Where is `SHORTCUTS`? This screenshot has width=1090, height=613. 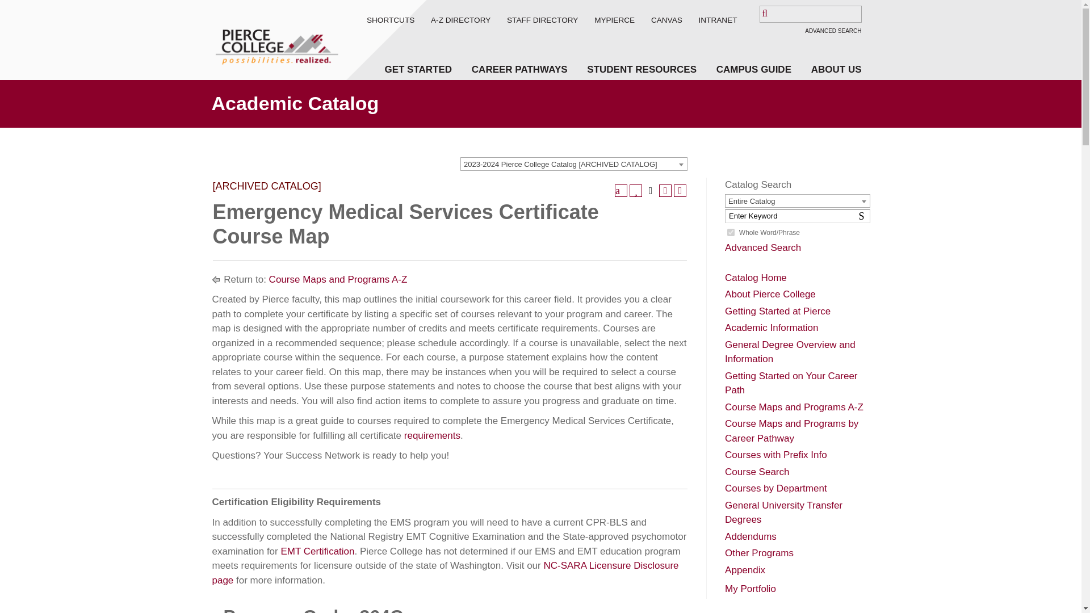
SHORTCUTS is located at coordinates (390, 20).